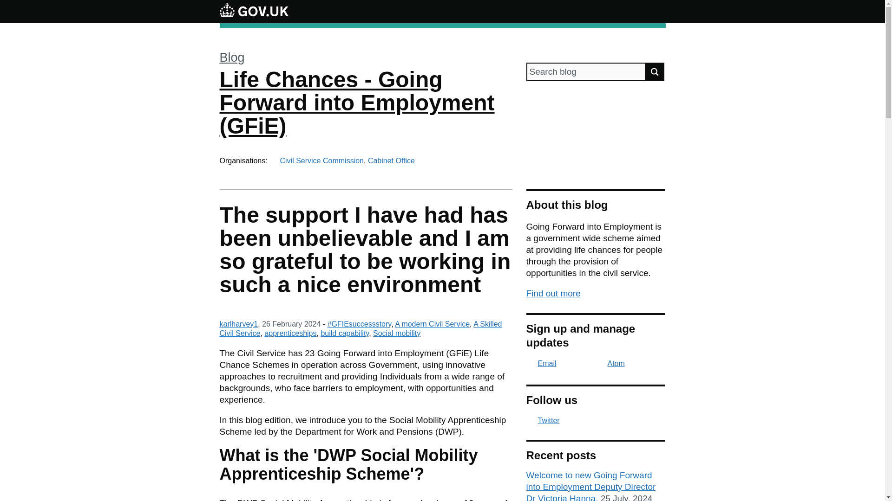 The height and width of the screenshot is (501, 892). What do you see at coordinates (290, 333) in the screenshot?
I see `apprenticeships` at bounding box center [290, 333].